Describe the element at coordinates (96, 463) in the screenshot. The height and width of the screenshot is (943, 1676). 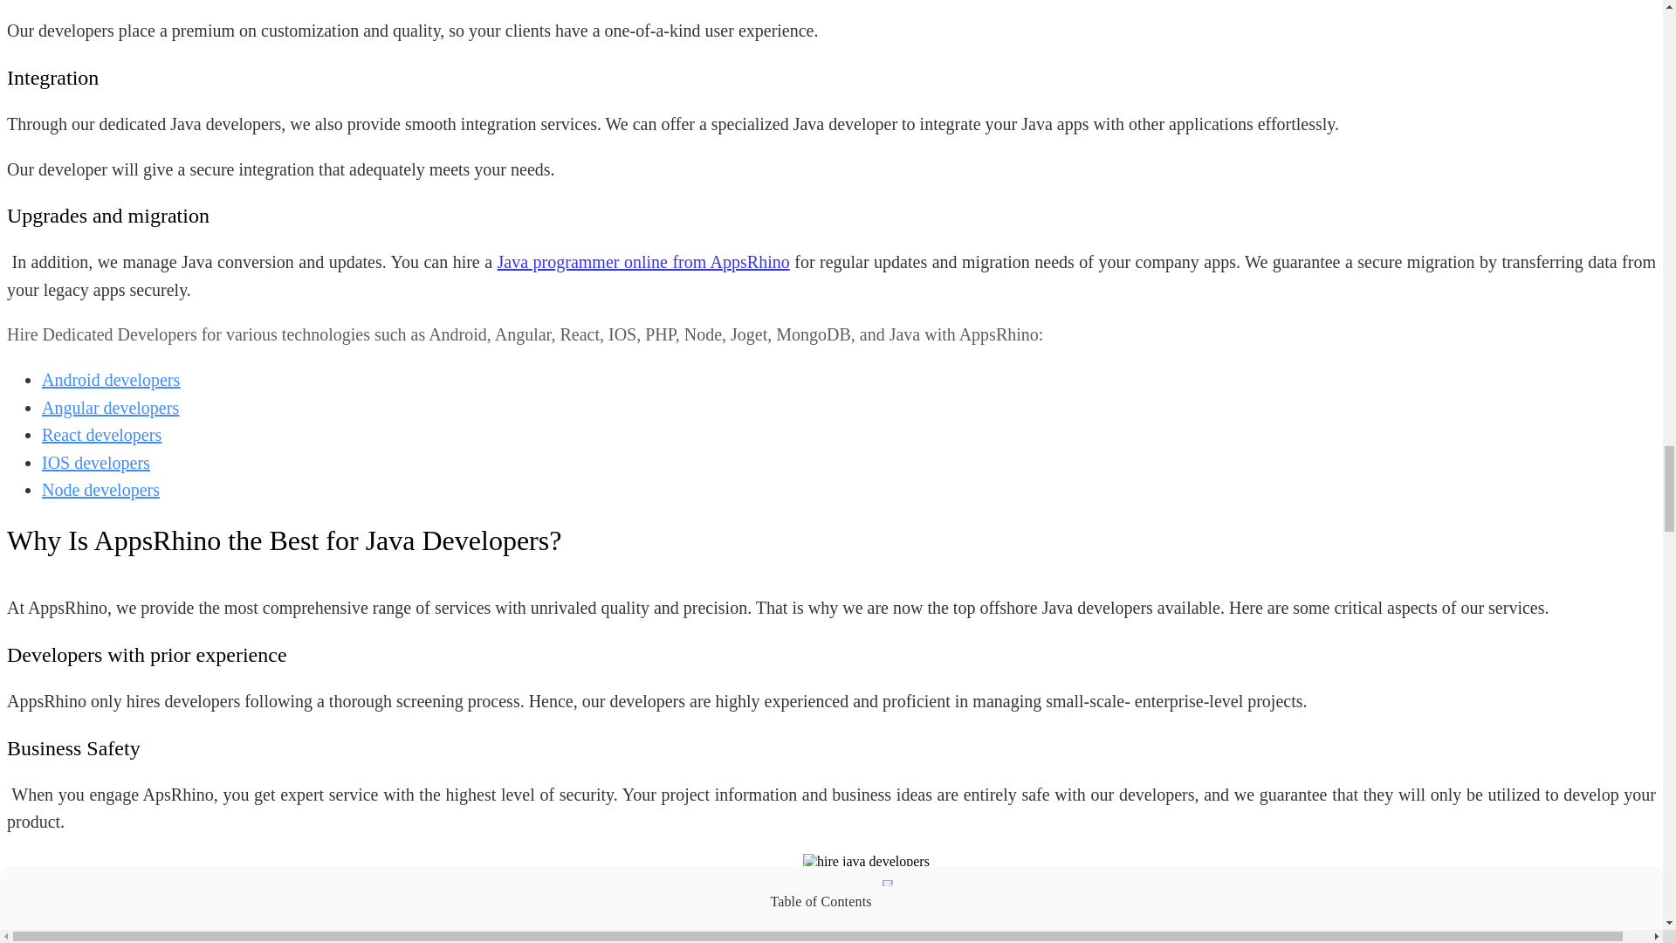
I see `IOS developers` at that location.